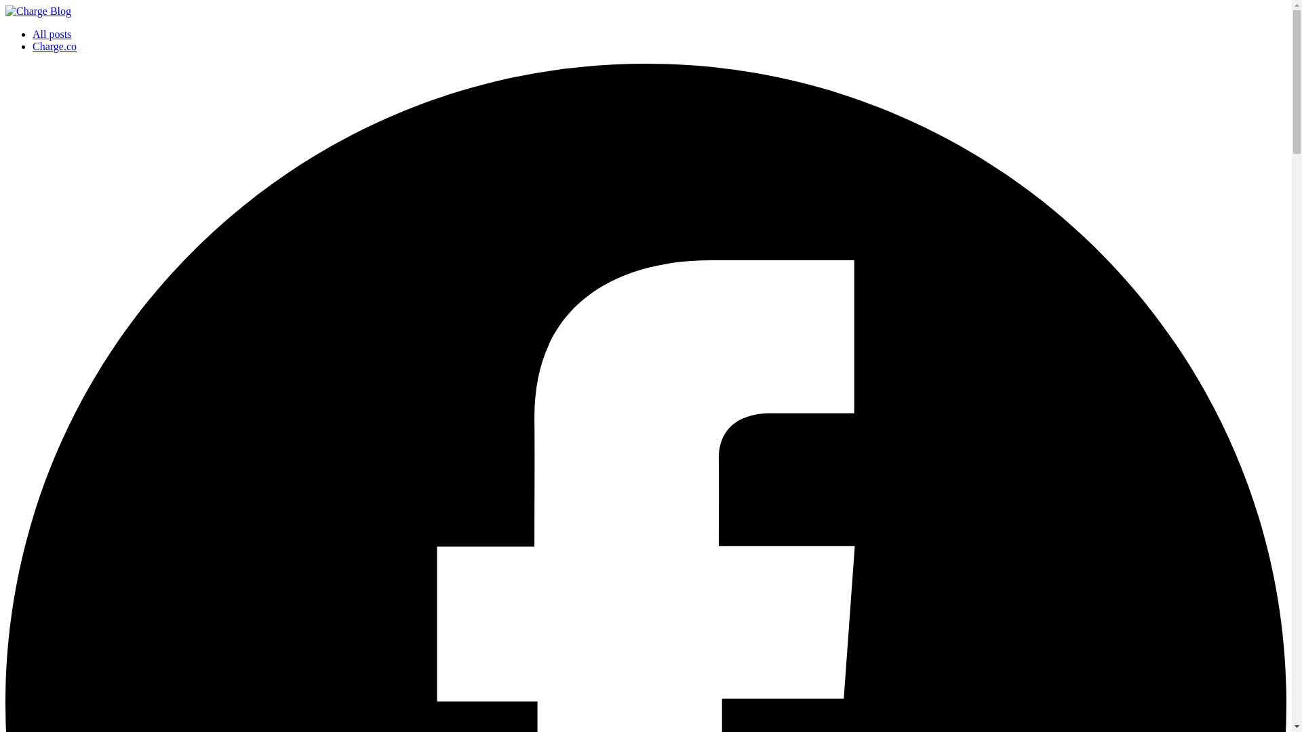 Image resolution: width=1302 pixels, height=732 pixels. I want to click on Charge.co, so click(54, 46).